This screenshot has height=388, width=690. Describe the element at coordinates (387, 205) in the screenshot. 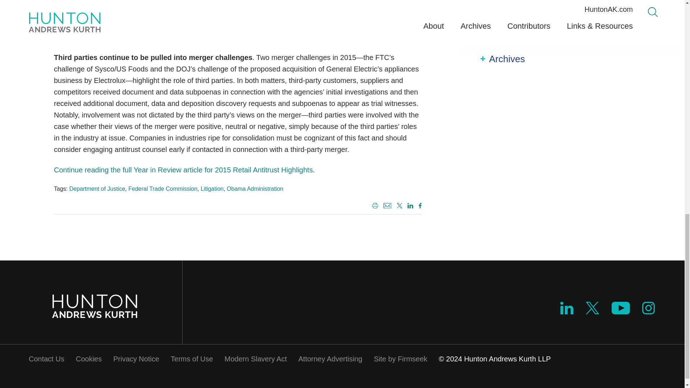

I see `Email` at that location.